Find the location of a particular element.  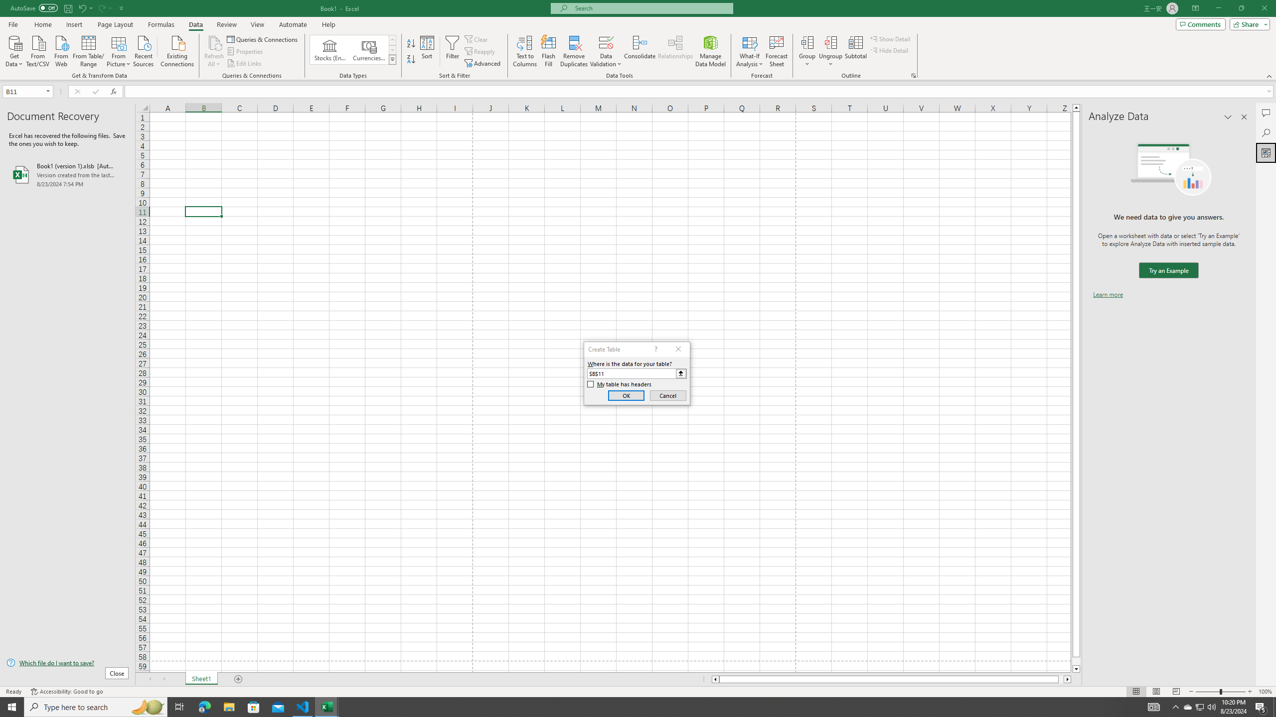

Existing Connections is located at coordinates (177, 50).